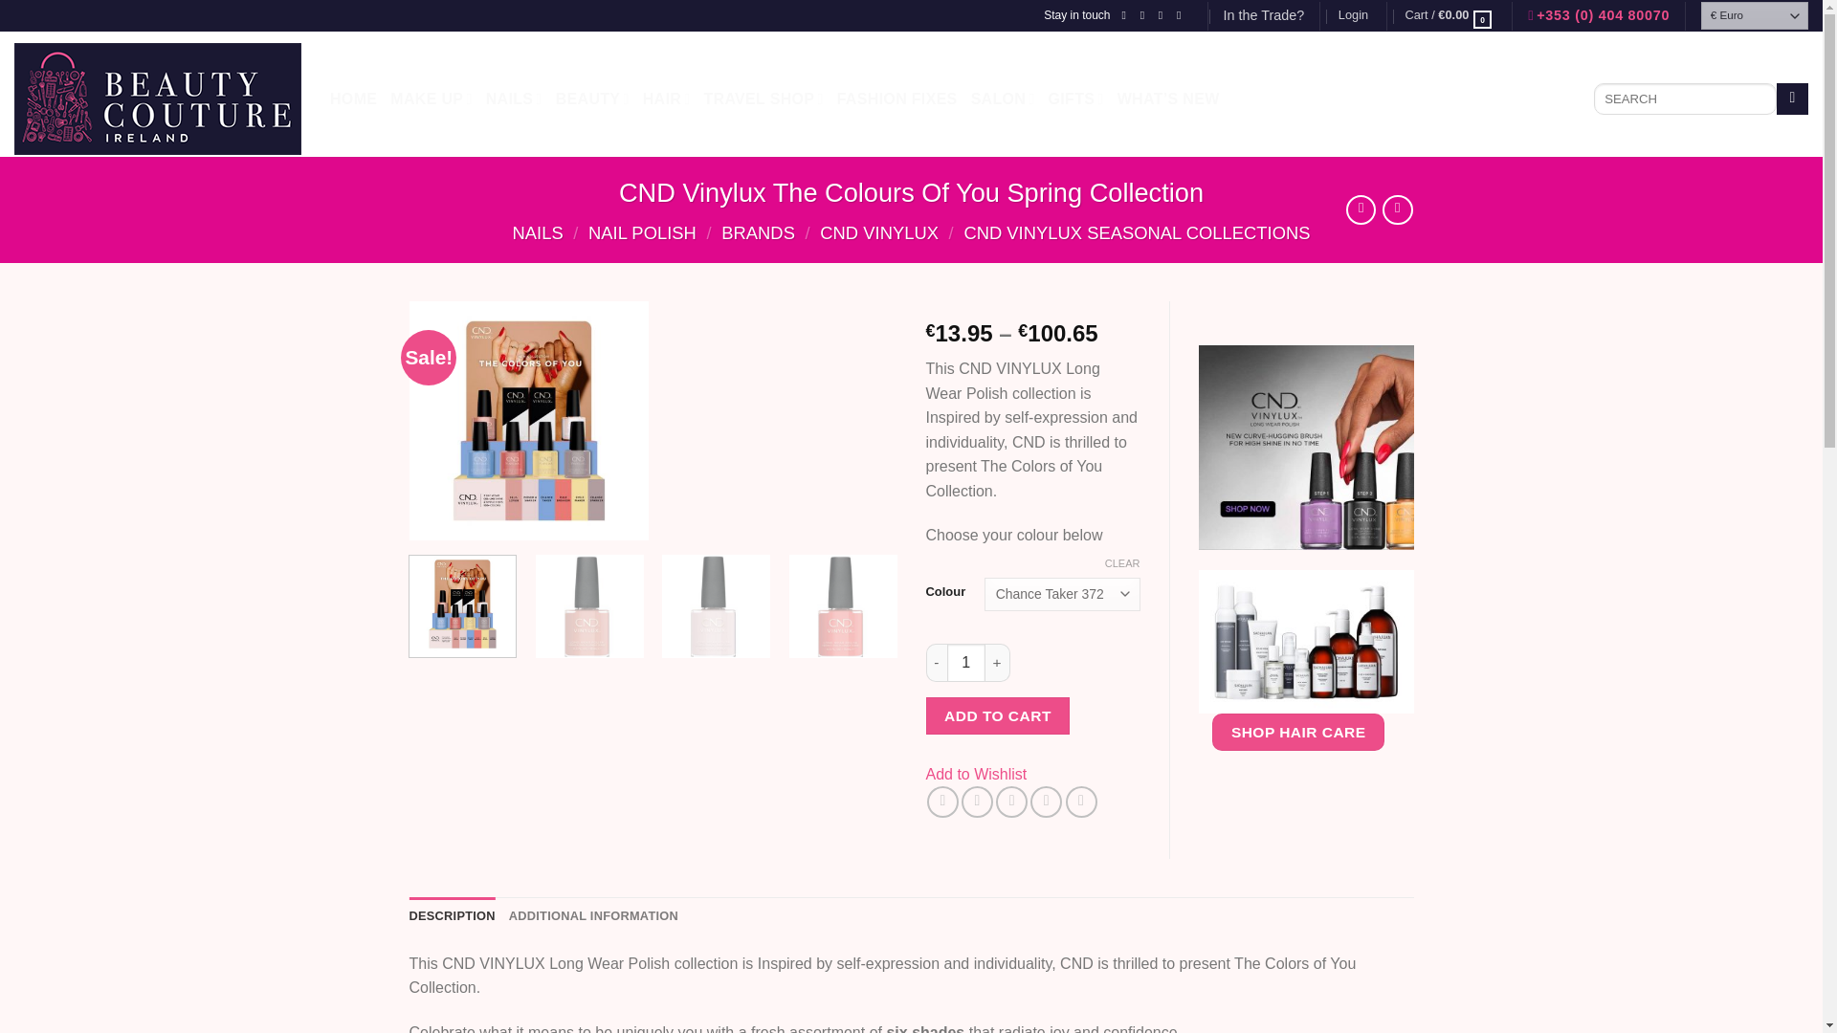 The height and width of the screenshot is (1033, 1837). What do you see at coordinates (431, 99) in the screenshot?
I see `MAKE UP` at bounding box center [431, 99].